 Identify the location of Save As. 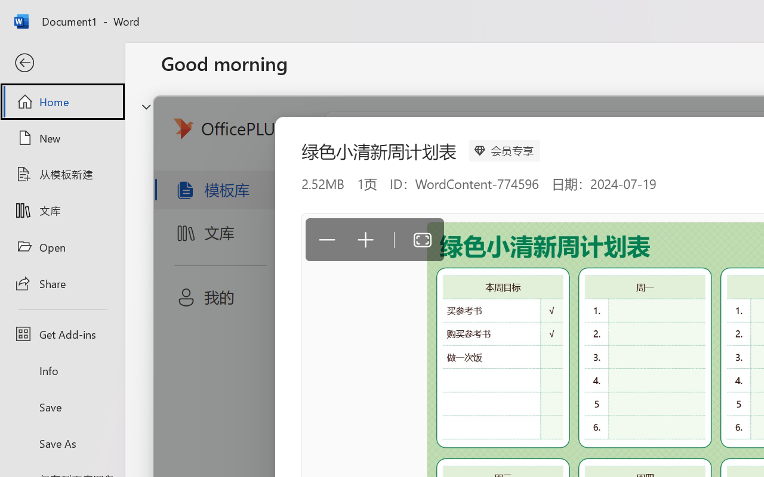
(62, 443).